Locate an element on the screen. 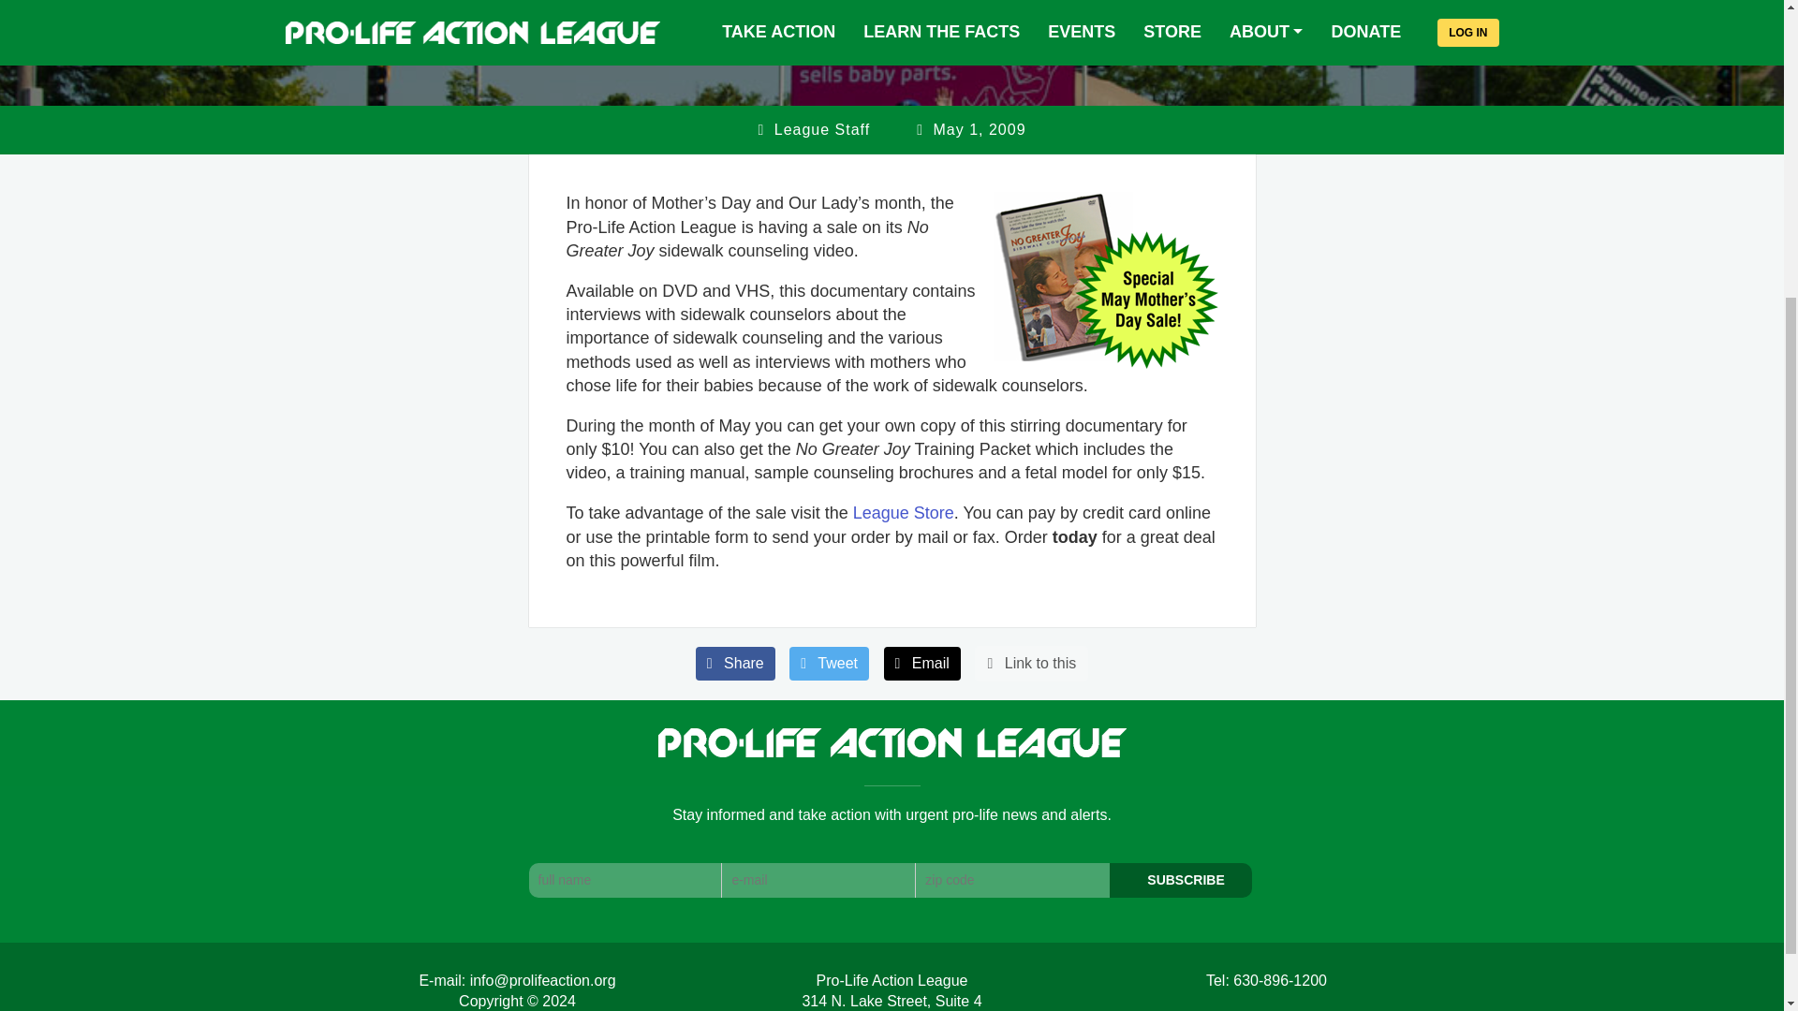 The width and height of the screenshot is (1798, 1011). Link to this is located at coordinates (1030, 663).